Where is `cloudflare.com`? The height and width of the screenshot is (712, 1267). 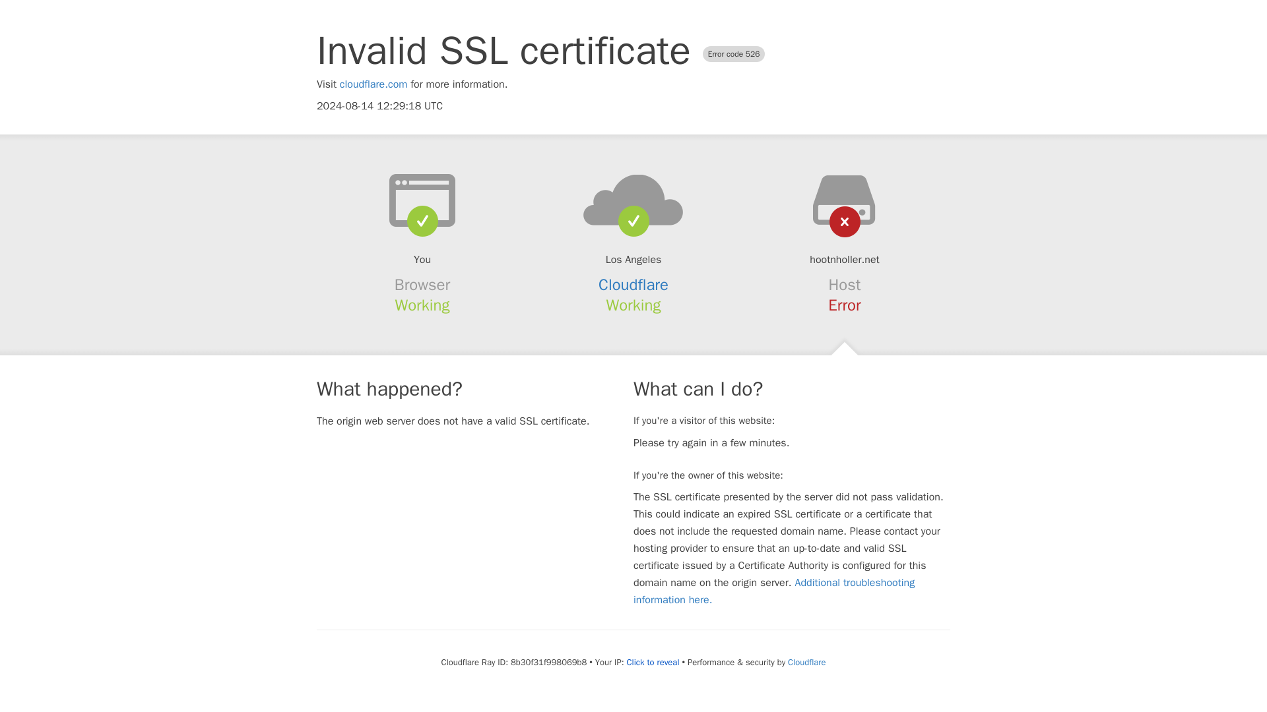 cloudflare.com is located at coordinates (374, 84).